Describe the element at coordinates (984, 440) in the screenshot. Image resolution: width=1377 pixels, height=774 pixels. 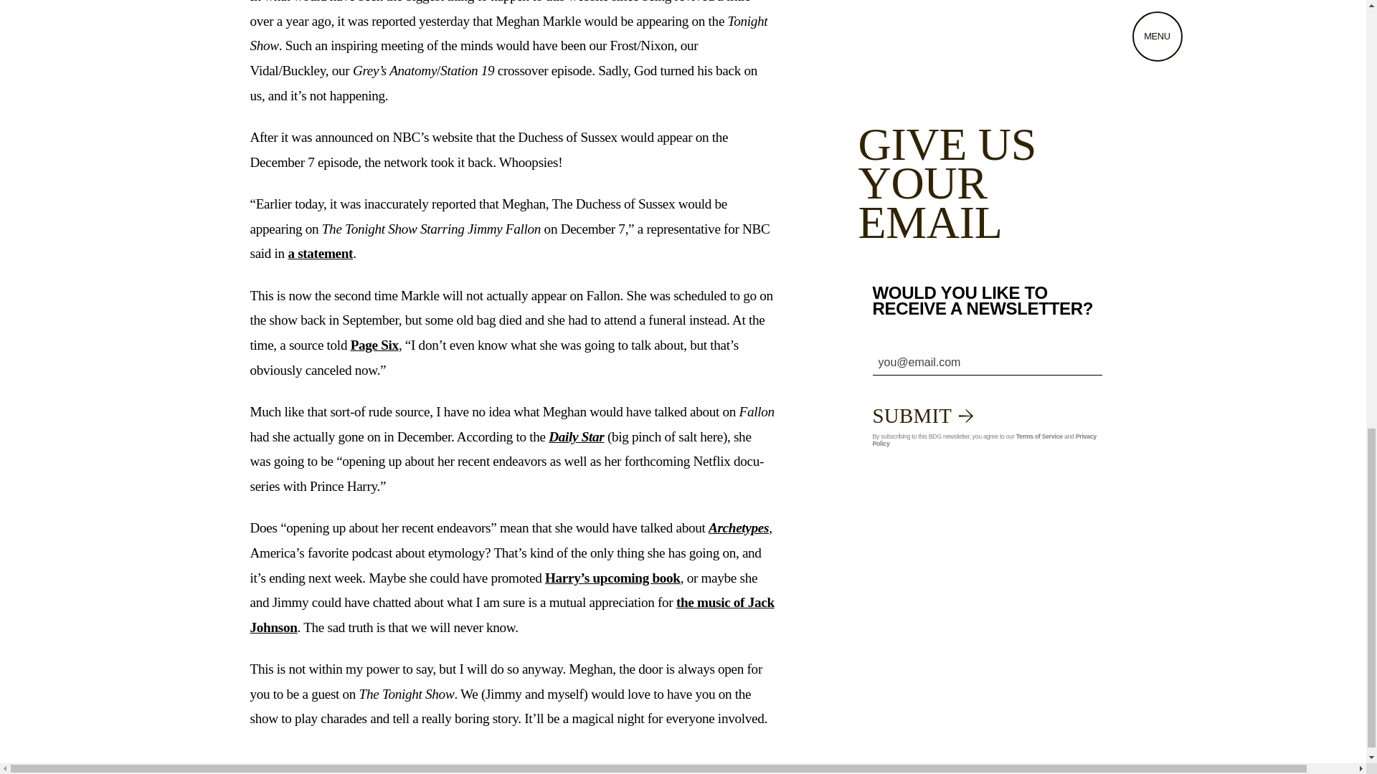
I see `Privacy Policy` at that location.